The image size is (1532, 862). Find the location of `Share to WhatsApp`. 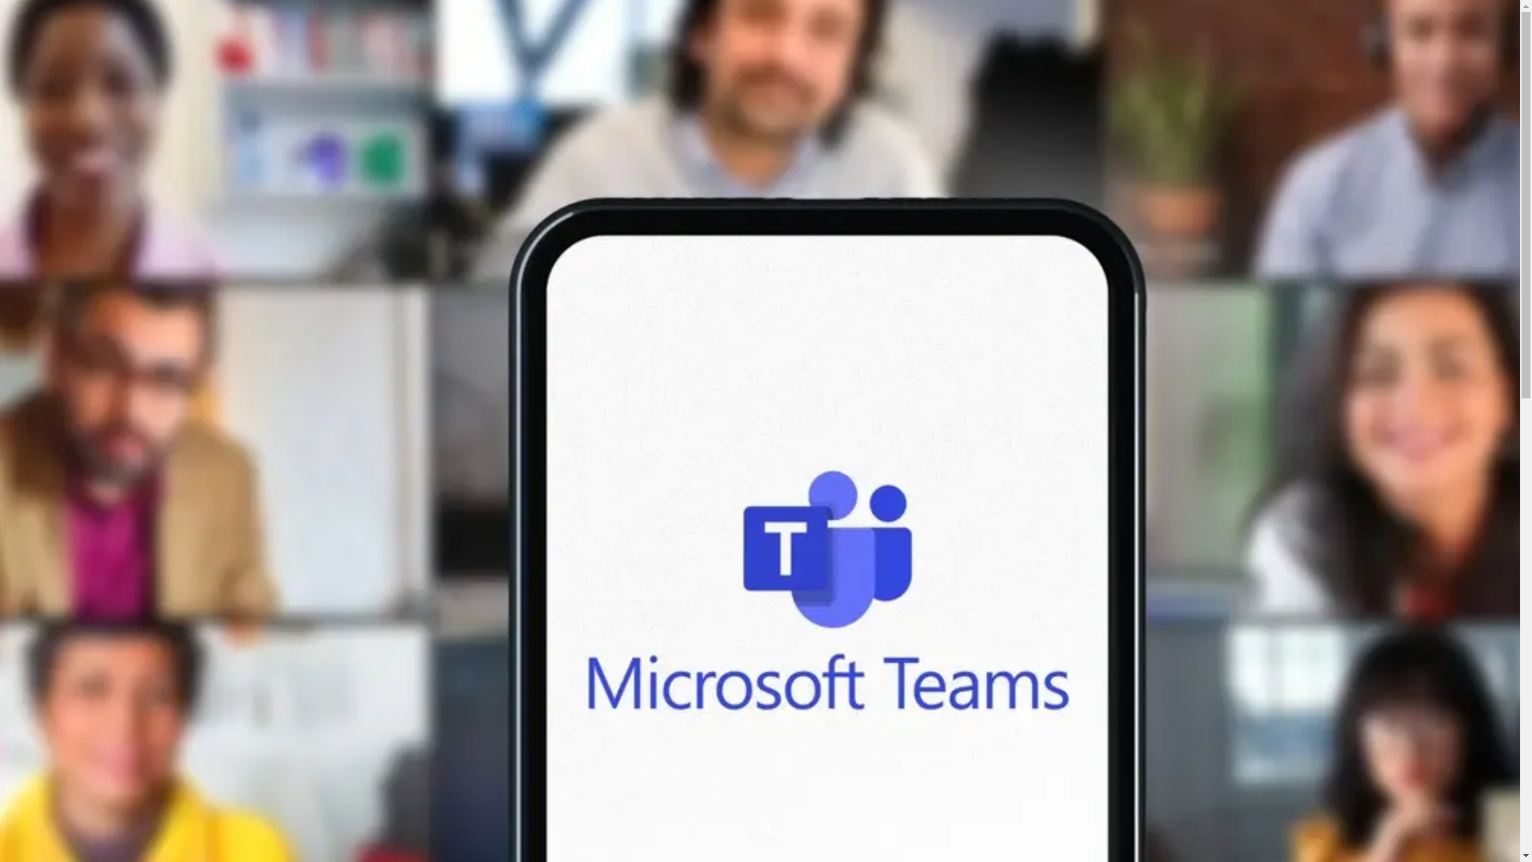

Share to WhatsApp is located at coordinates (96, 614).